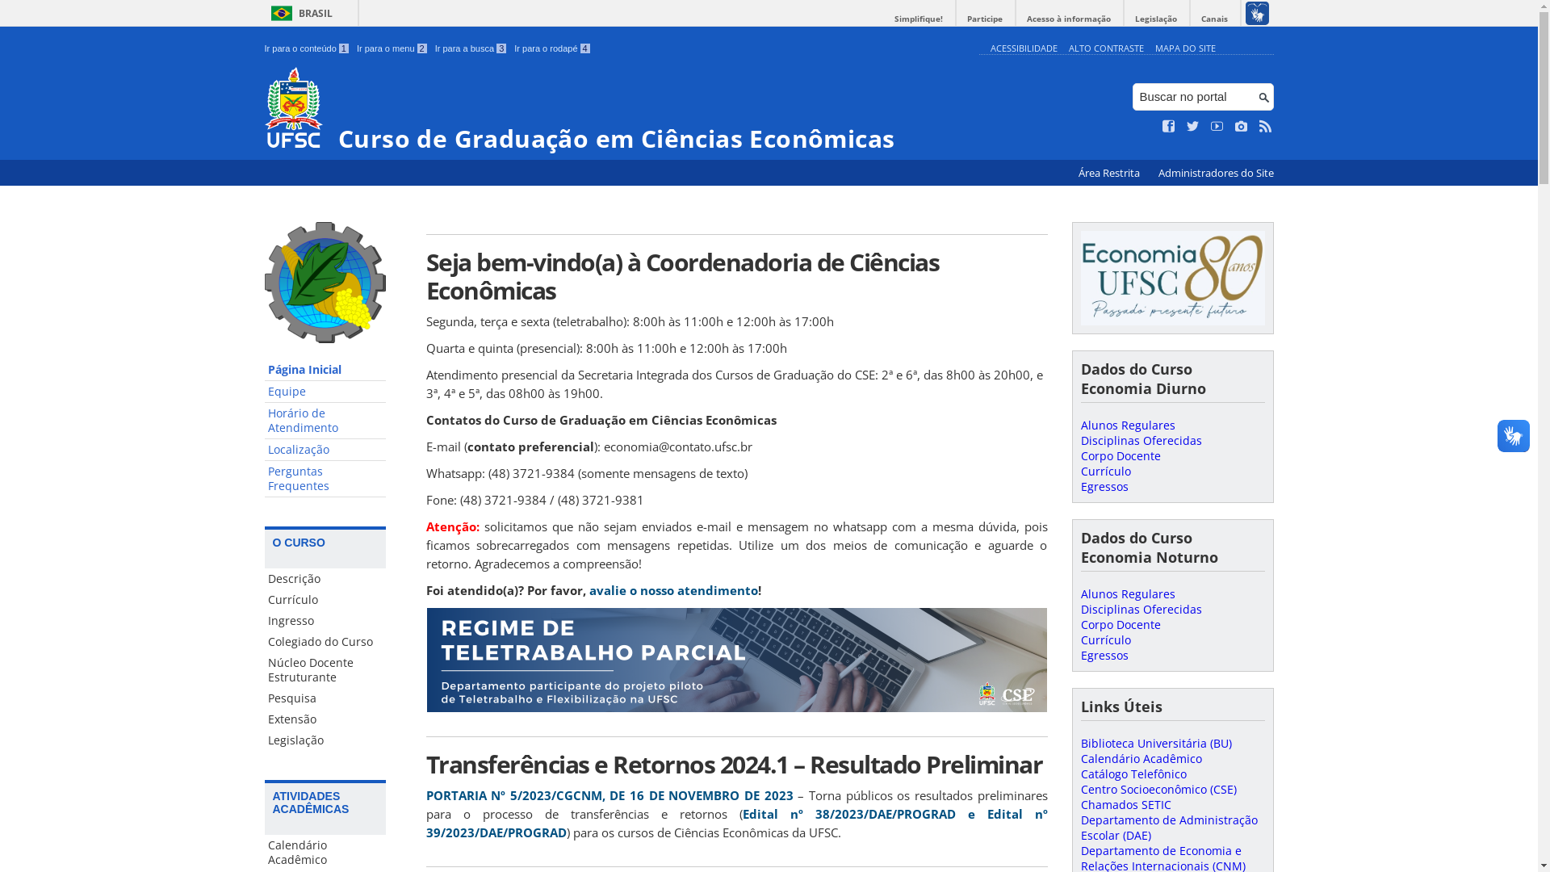  I want to click on Chamados SETIC, so click(1125, 804).